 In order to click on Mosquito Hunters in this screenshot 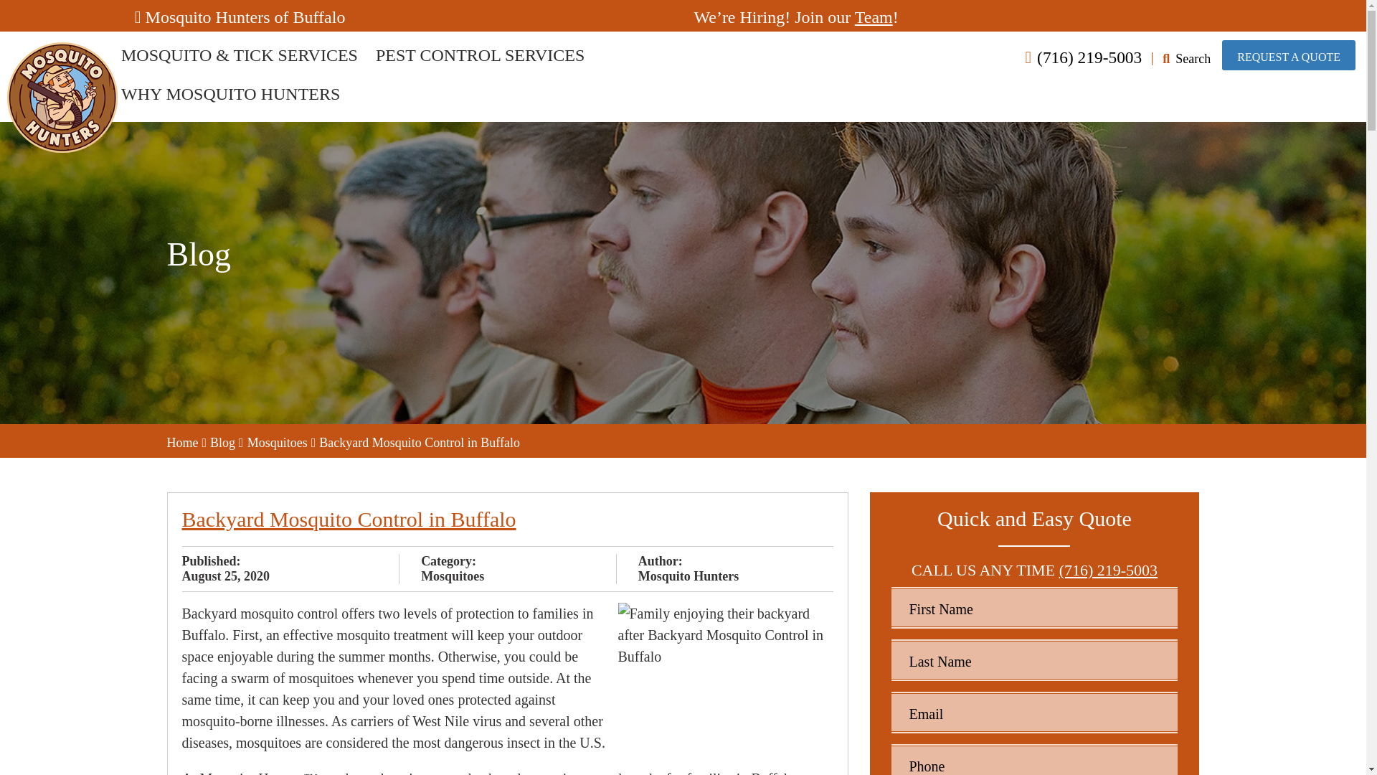, I will do `click(62, 53)`.